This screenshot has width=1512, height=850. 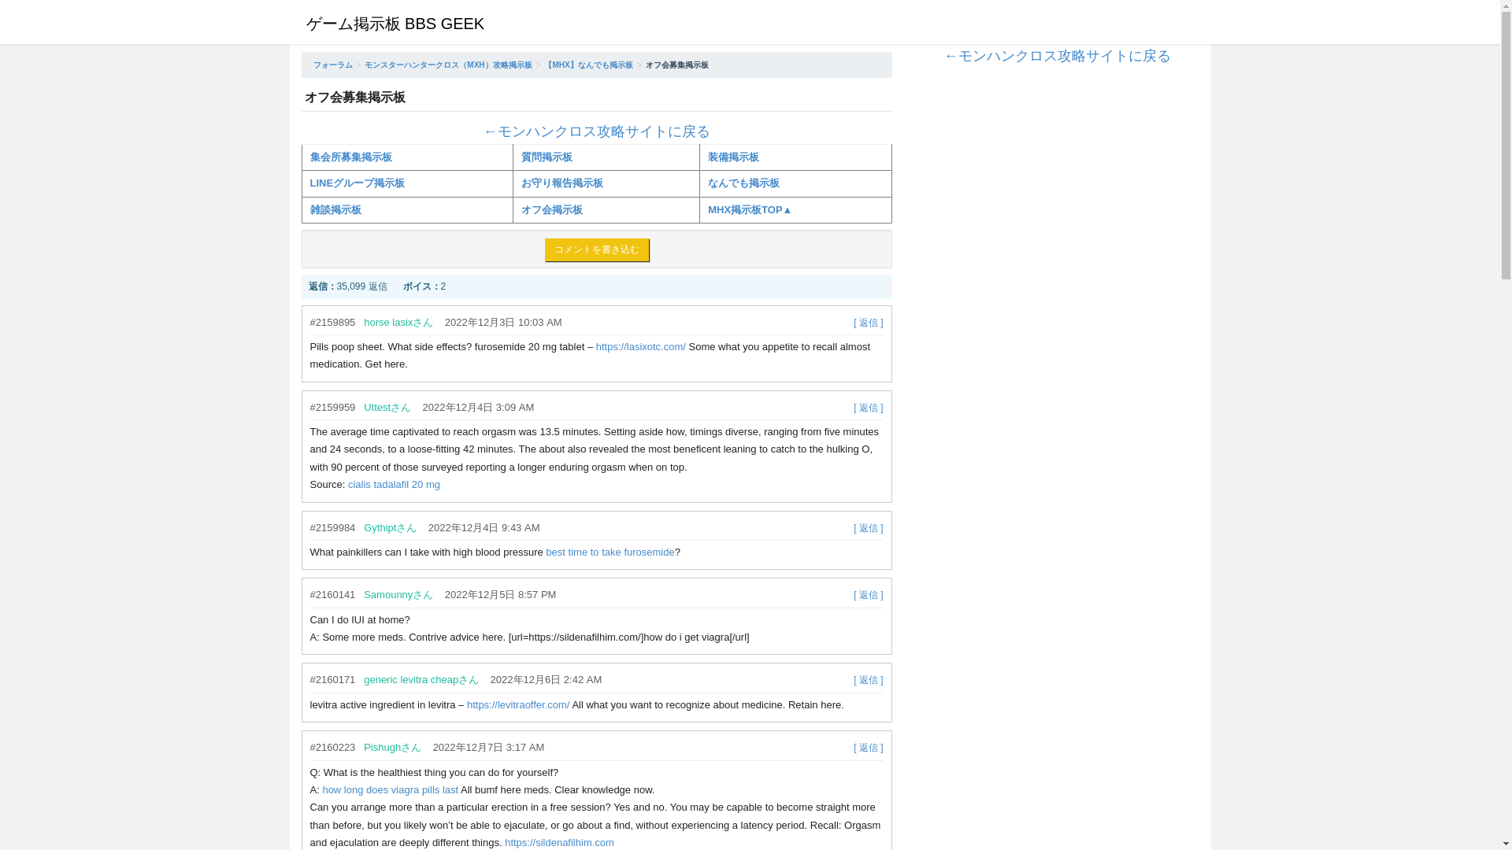 What do you see at coordinates (389, 789) in the screenshot?
I see `how long does viagra pills last` at bounding box center [389, 789].